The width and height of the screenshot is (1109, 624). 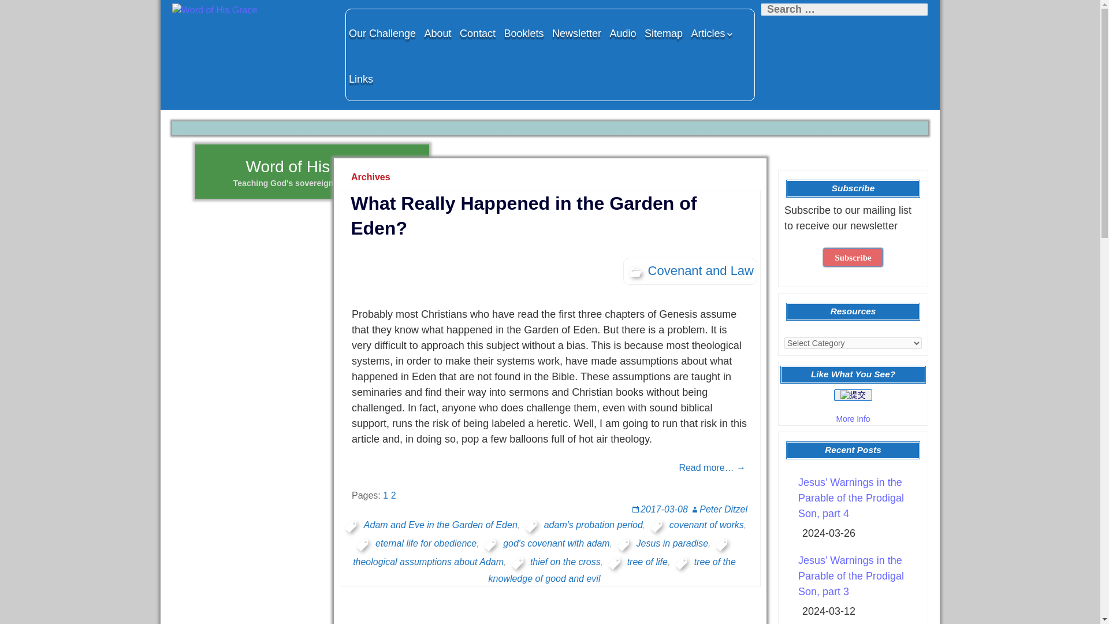 I want to click on Sitemap, so click(x=663, y=33).